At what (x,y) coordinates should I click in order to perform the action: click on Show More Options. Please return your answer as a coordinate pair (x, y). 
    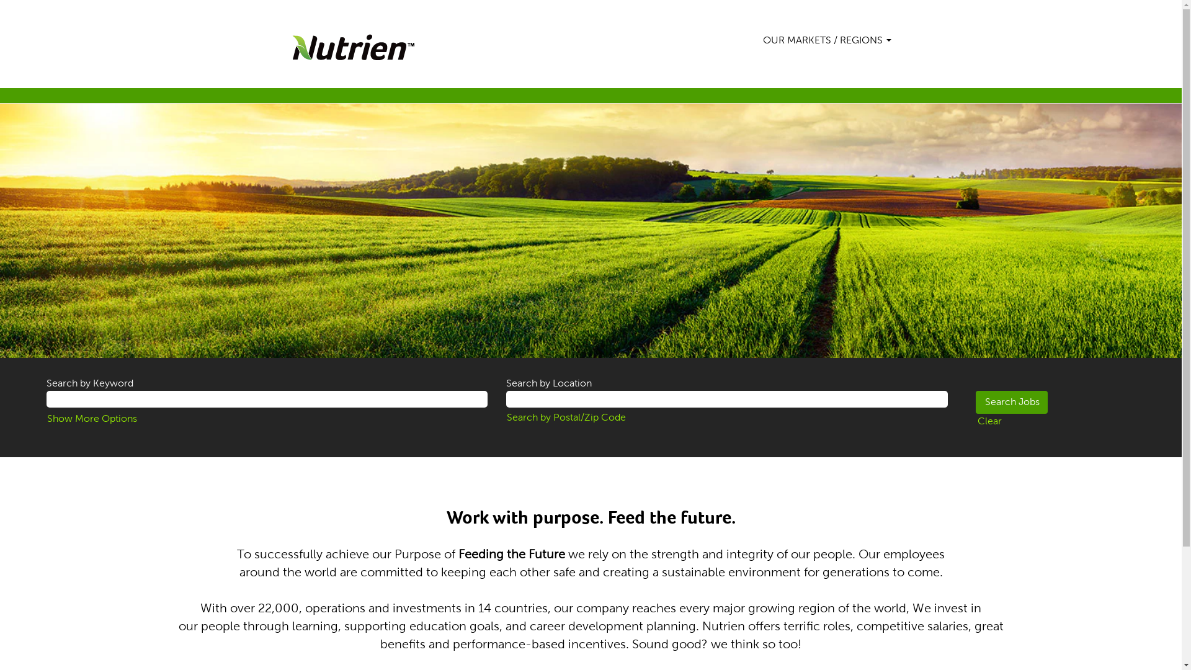
    Looking at the image, I should click on (92, 418).